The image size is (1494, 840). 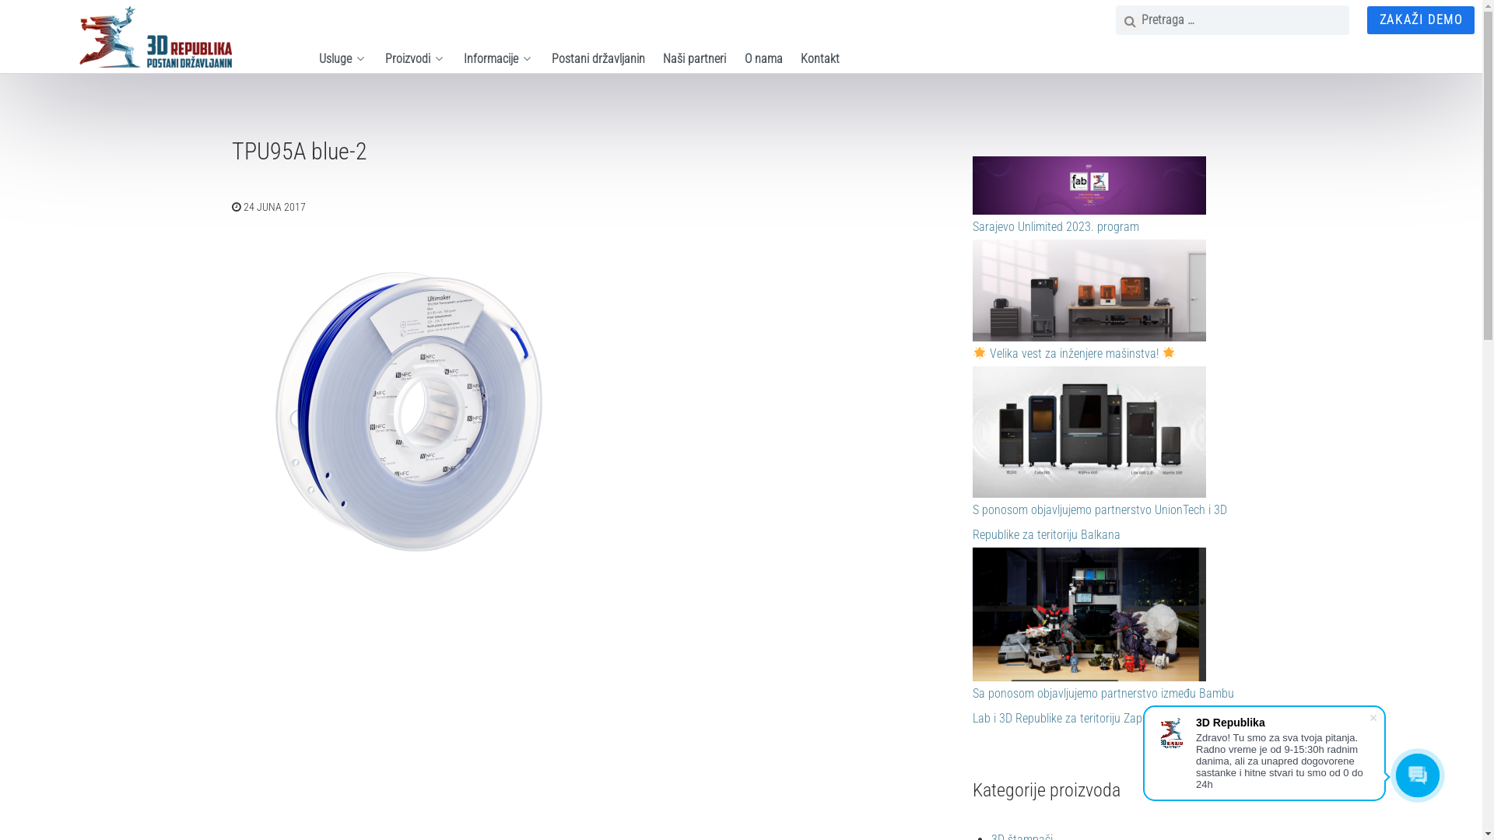 I want to click on Kontakt, so click(x=820, y=60).